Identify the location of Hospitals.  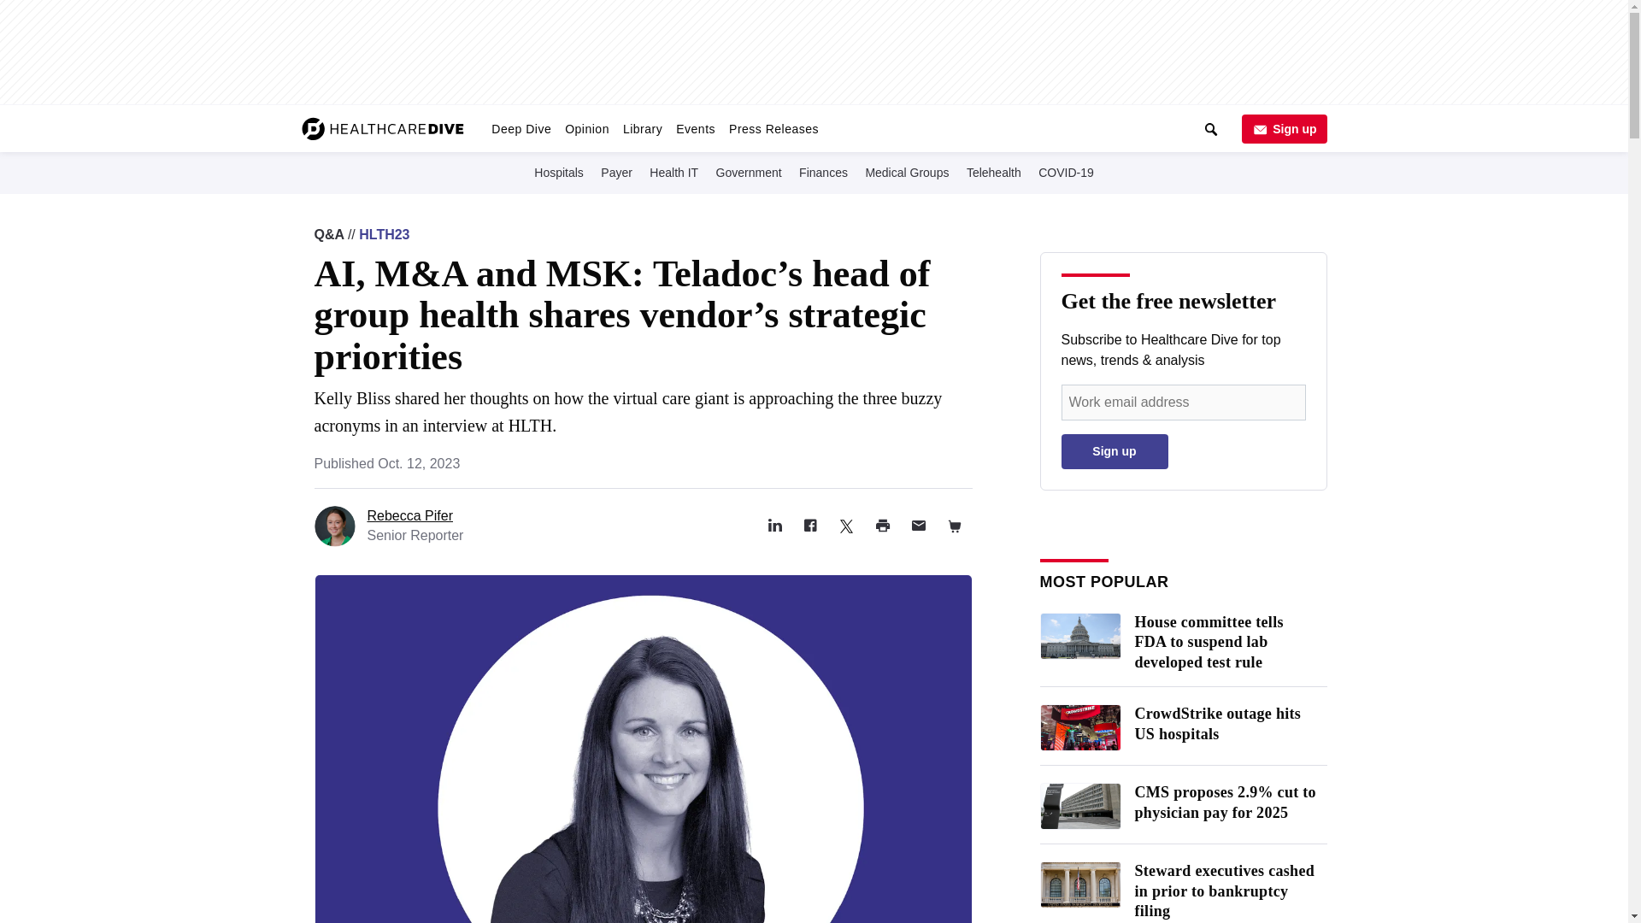
(559, 172).